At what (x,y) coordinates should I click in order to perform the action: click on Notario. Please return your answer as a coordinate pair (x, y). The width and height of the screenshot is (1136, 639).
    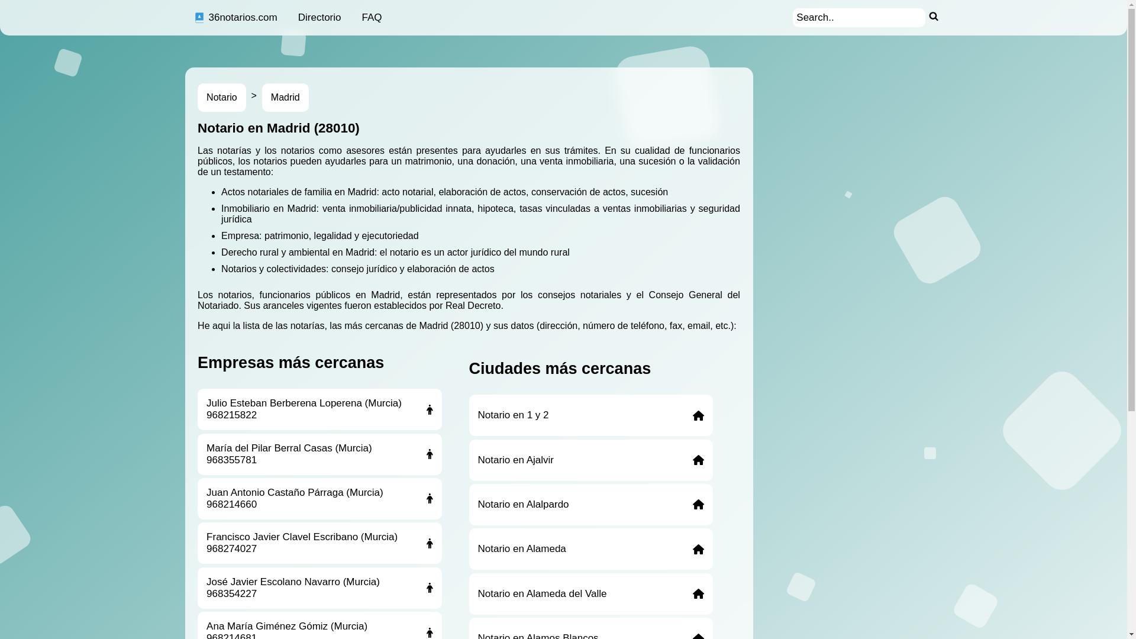
    Looking at the image, I should click on (222, 98).